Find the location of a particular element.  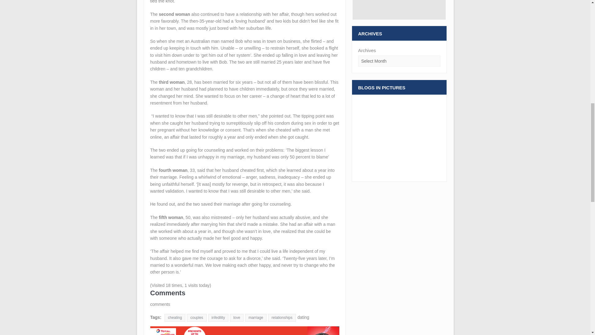

infedility is located at coordinates (218, 318).